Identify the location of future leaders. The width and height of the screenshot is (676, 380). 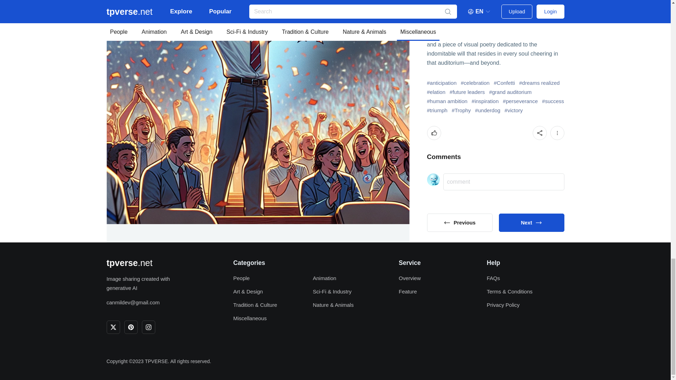
(467, 92).